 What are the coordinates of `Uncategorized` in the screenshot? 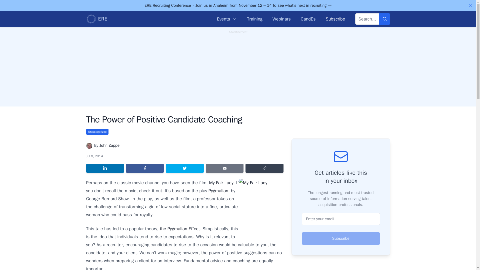 It's located at (97, 131).